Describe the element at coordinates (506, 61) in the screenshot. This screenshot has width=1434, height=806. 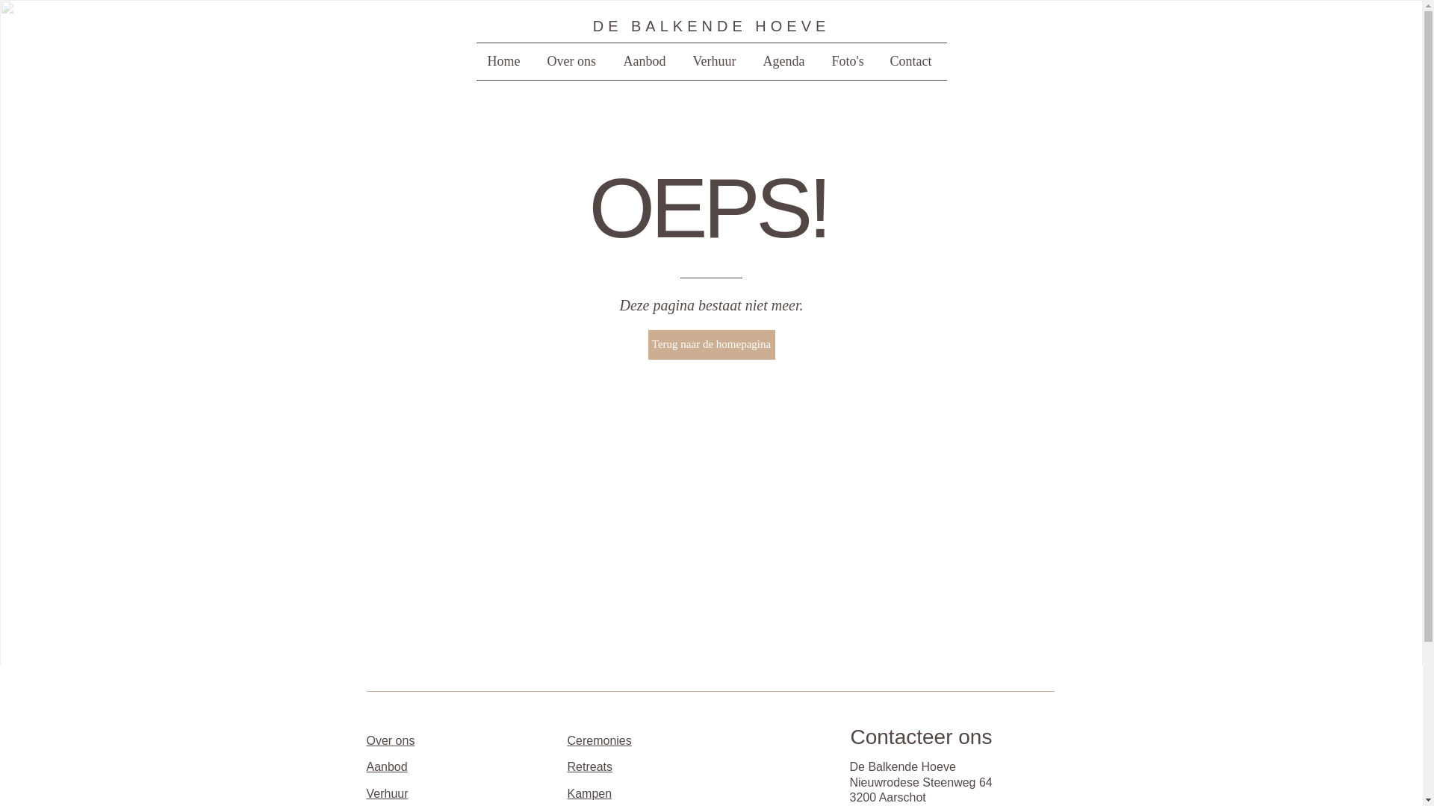
I see `Home` at that location.